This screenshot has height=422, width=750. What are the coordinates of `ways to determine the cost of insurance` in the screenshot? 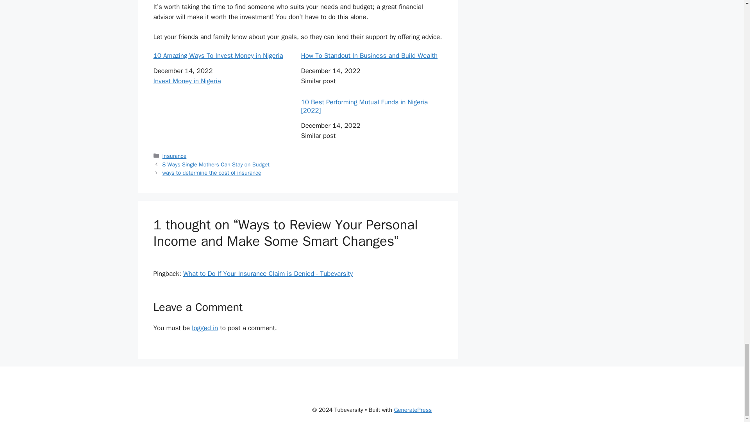 It's located at (212, 173).